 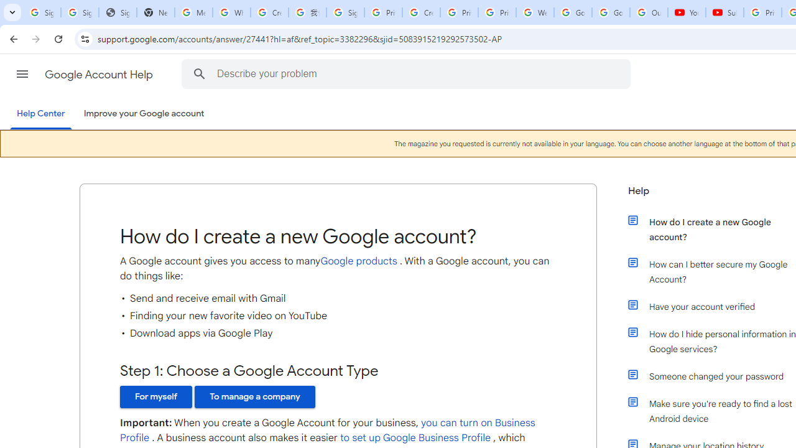 I want to click on Create your Google Account, so click(x=420, y=12).